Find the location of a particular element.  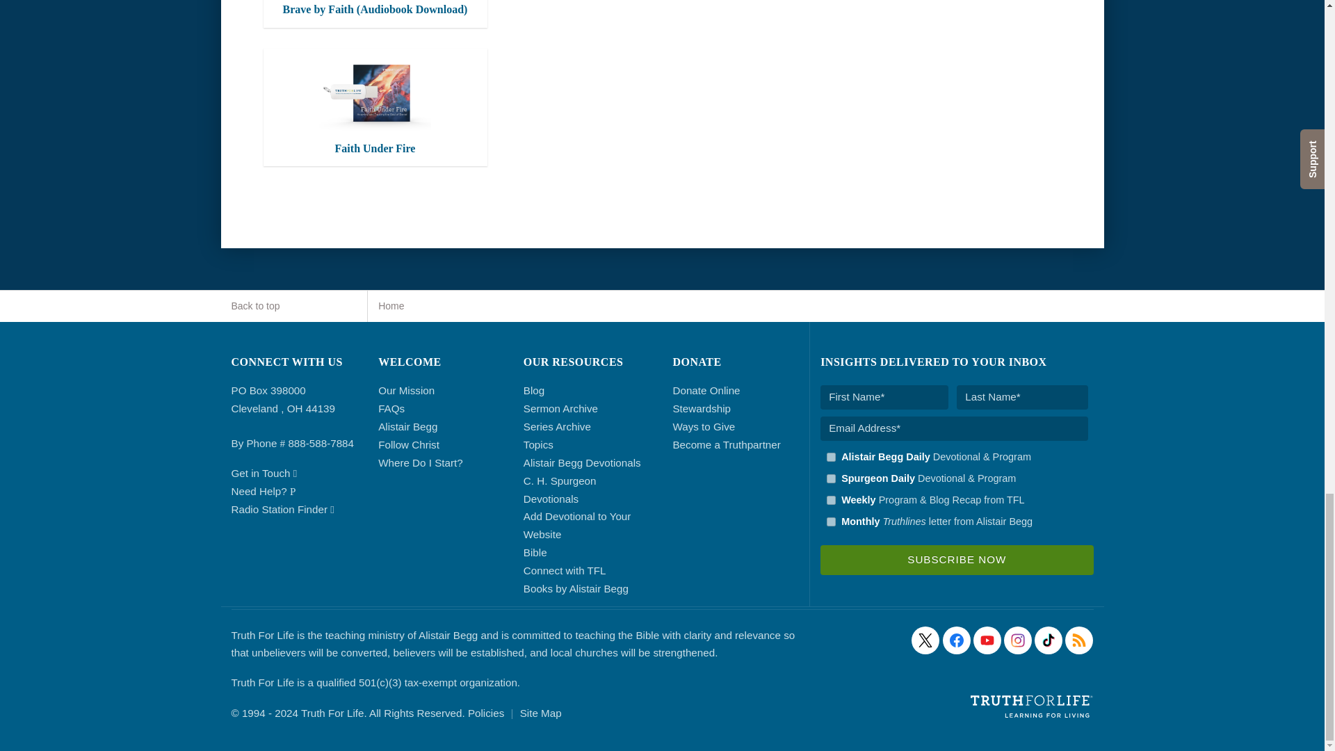

YouTube is located at coordinates (987, 640).